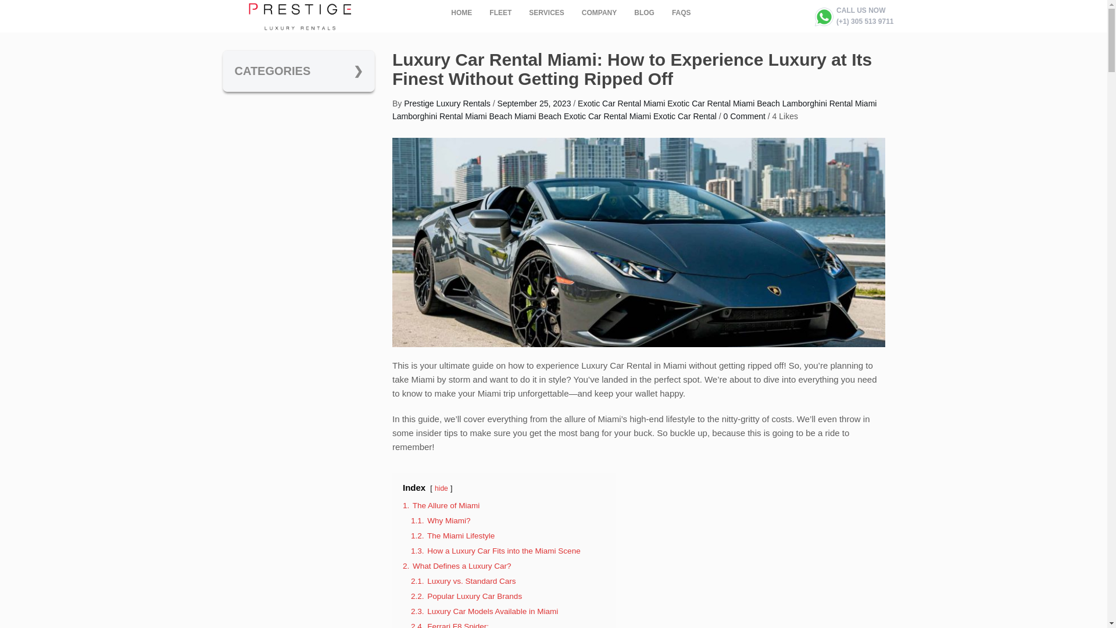 The image size is (1116, 628). Describe the element at coordinates (546, 13) in the screenshot. I see `SERVICES` at that location.